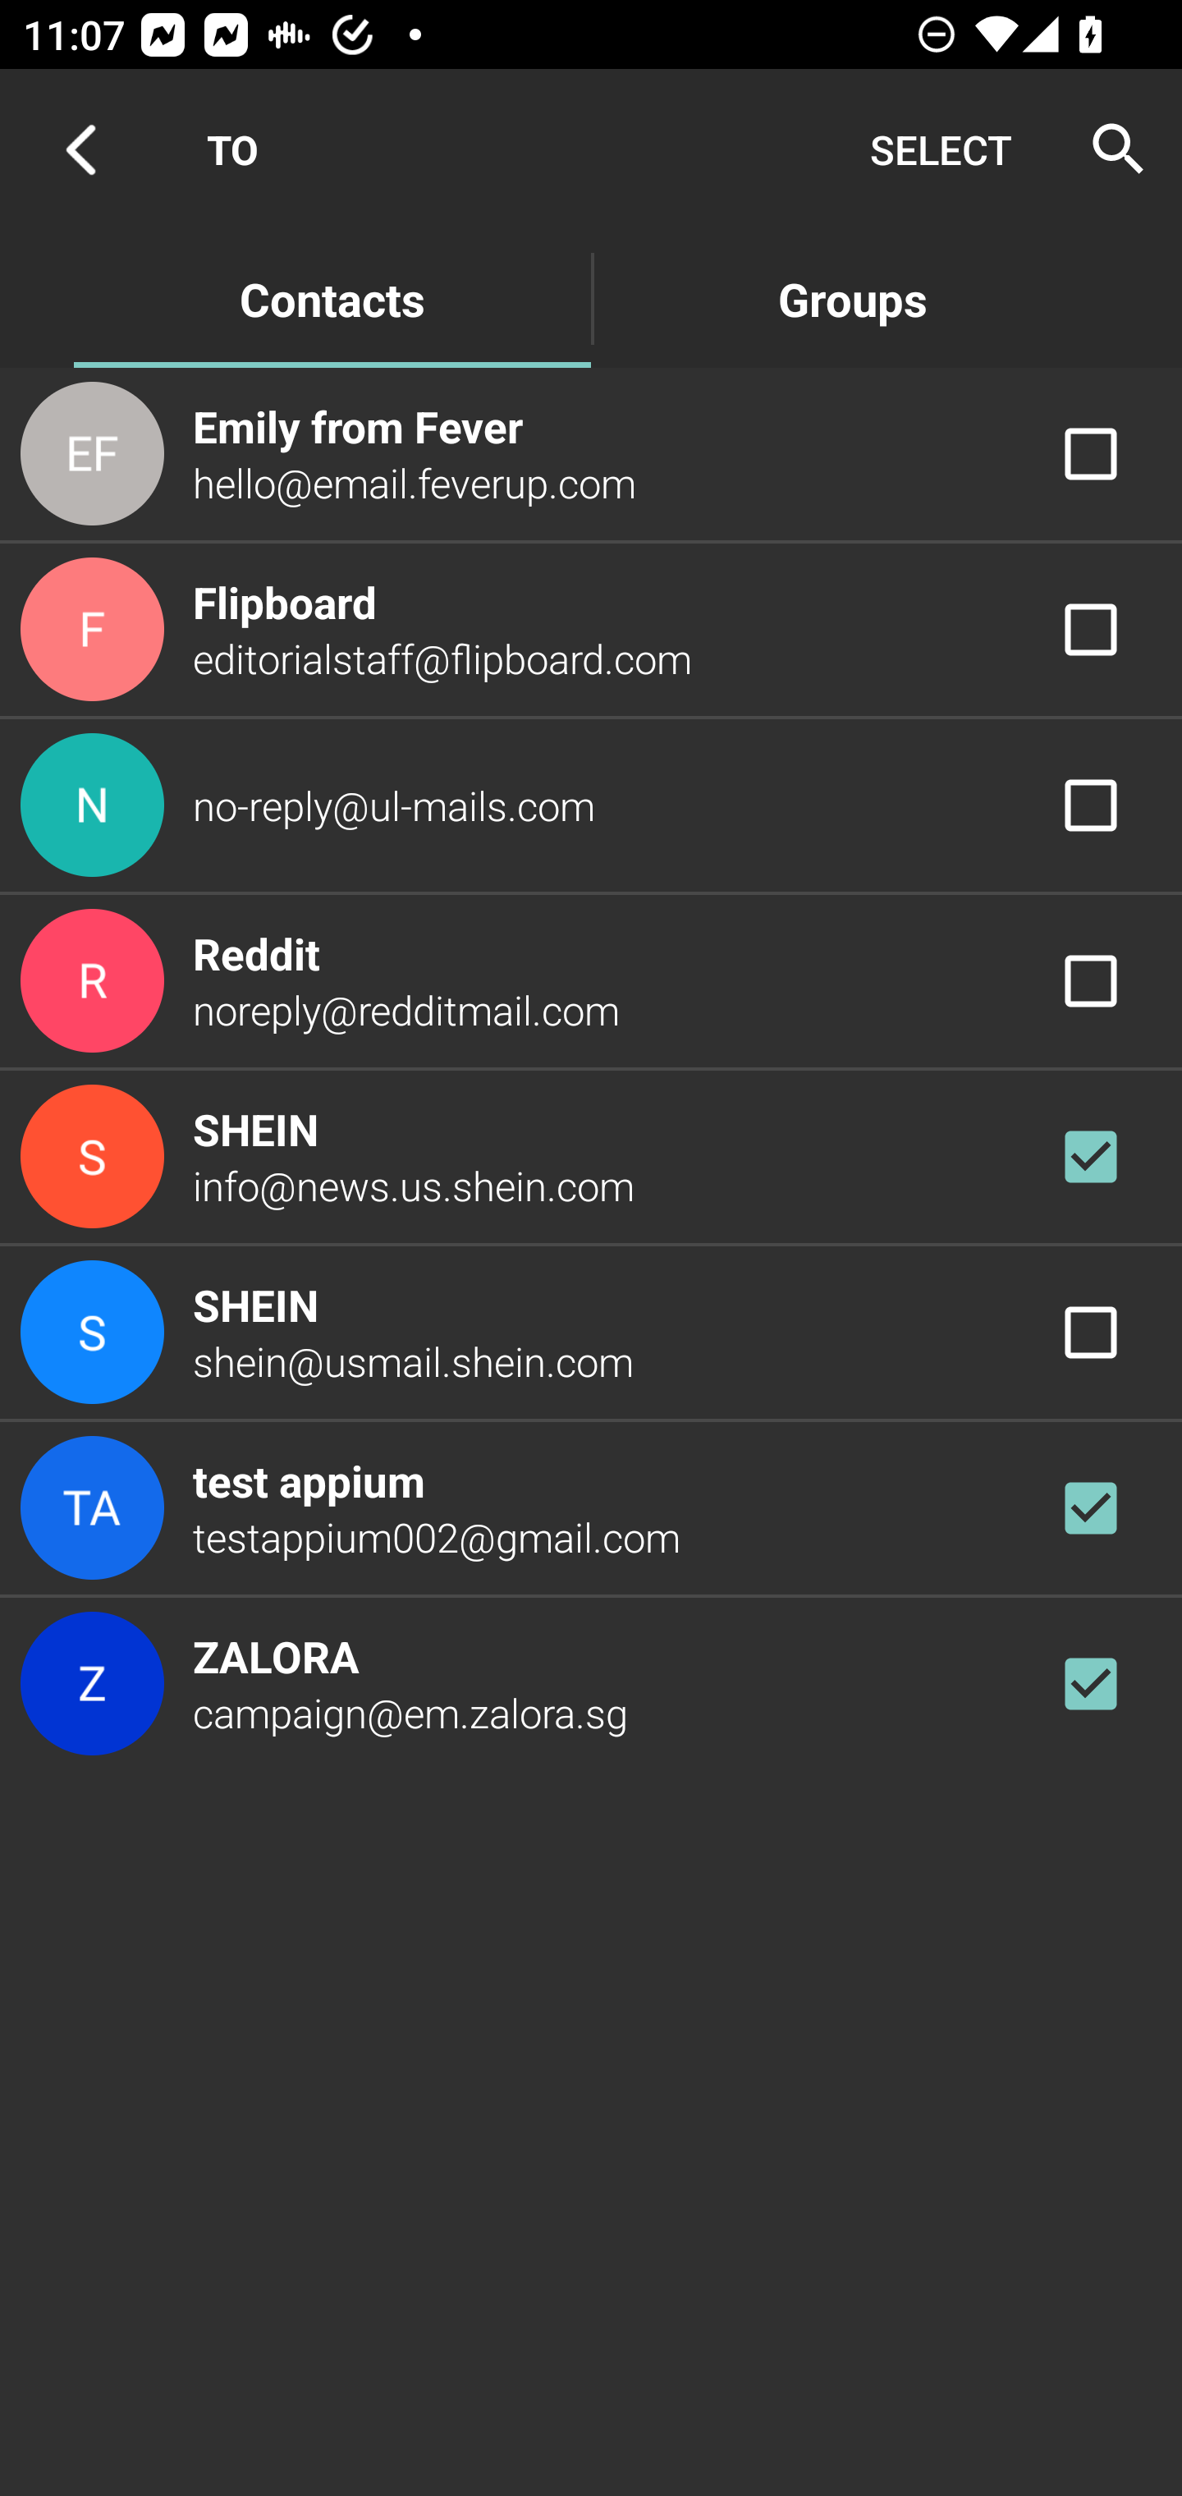  What do you see at coordinates (591, 982) in the screenshot?
I see `Reddit noreply@redditmail.com` at bounding box center [591, 982].